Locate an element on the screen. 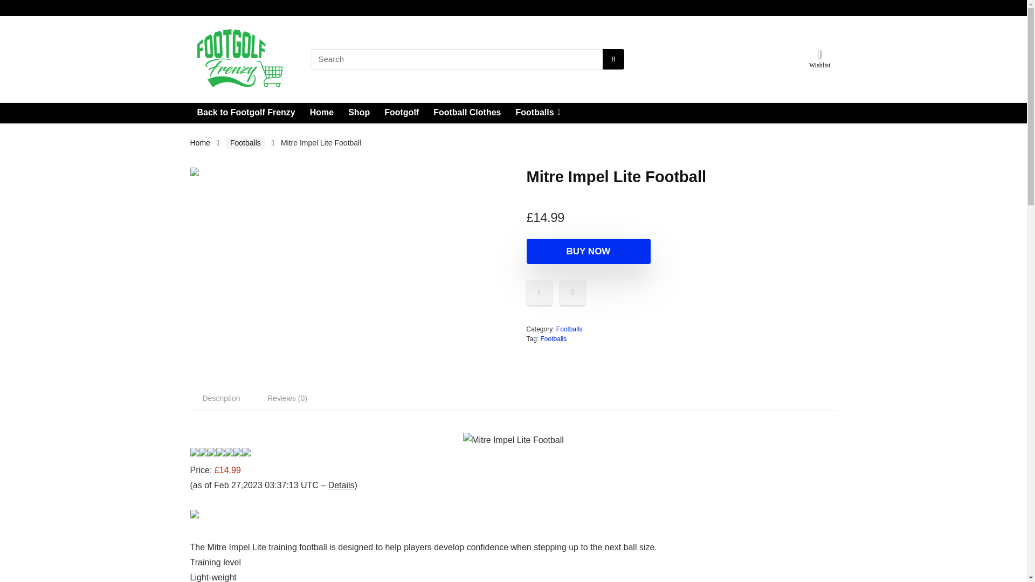 This screenshot has width=1035, height=582. Footballs is located at coordinates (569, 329).